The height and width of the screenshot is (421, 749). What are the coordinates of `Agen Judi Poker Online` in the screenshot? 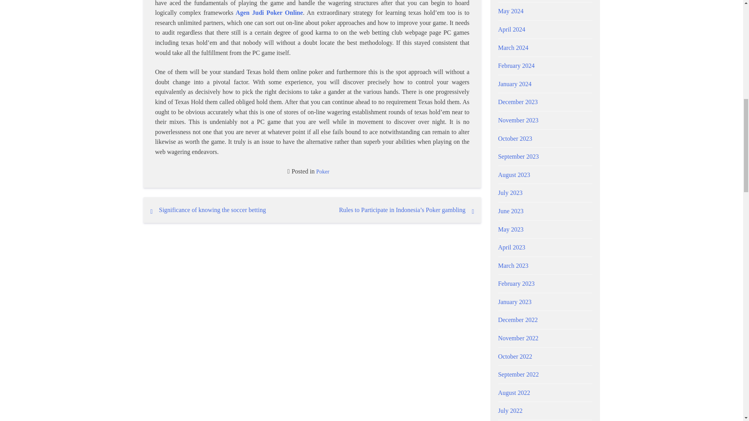 It's located at (269, 12).